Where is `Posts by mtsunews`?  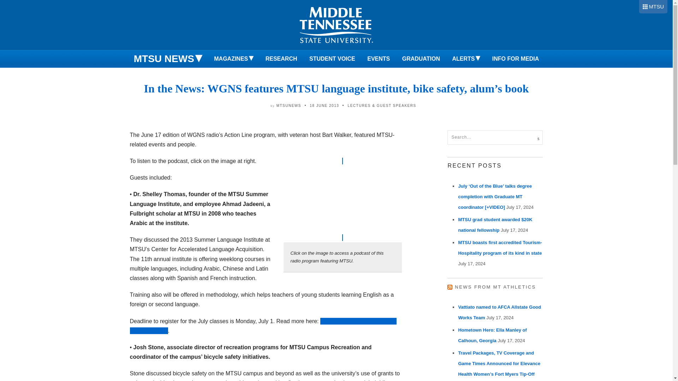 Posts by mtsunews is located at coordinates (289, 105).